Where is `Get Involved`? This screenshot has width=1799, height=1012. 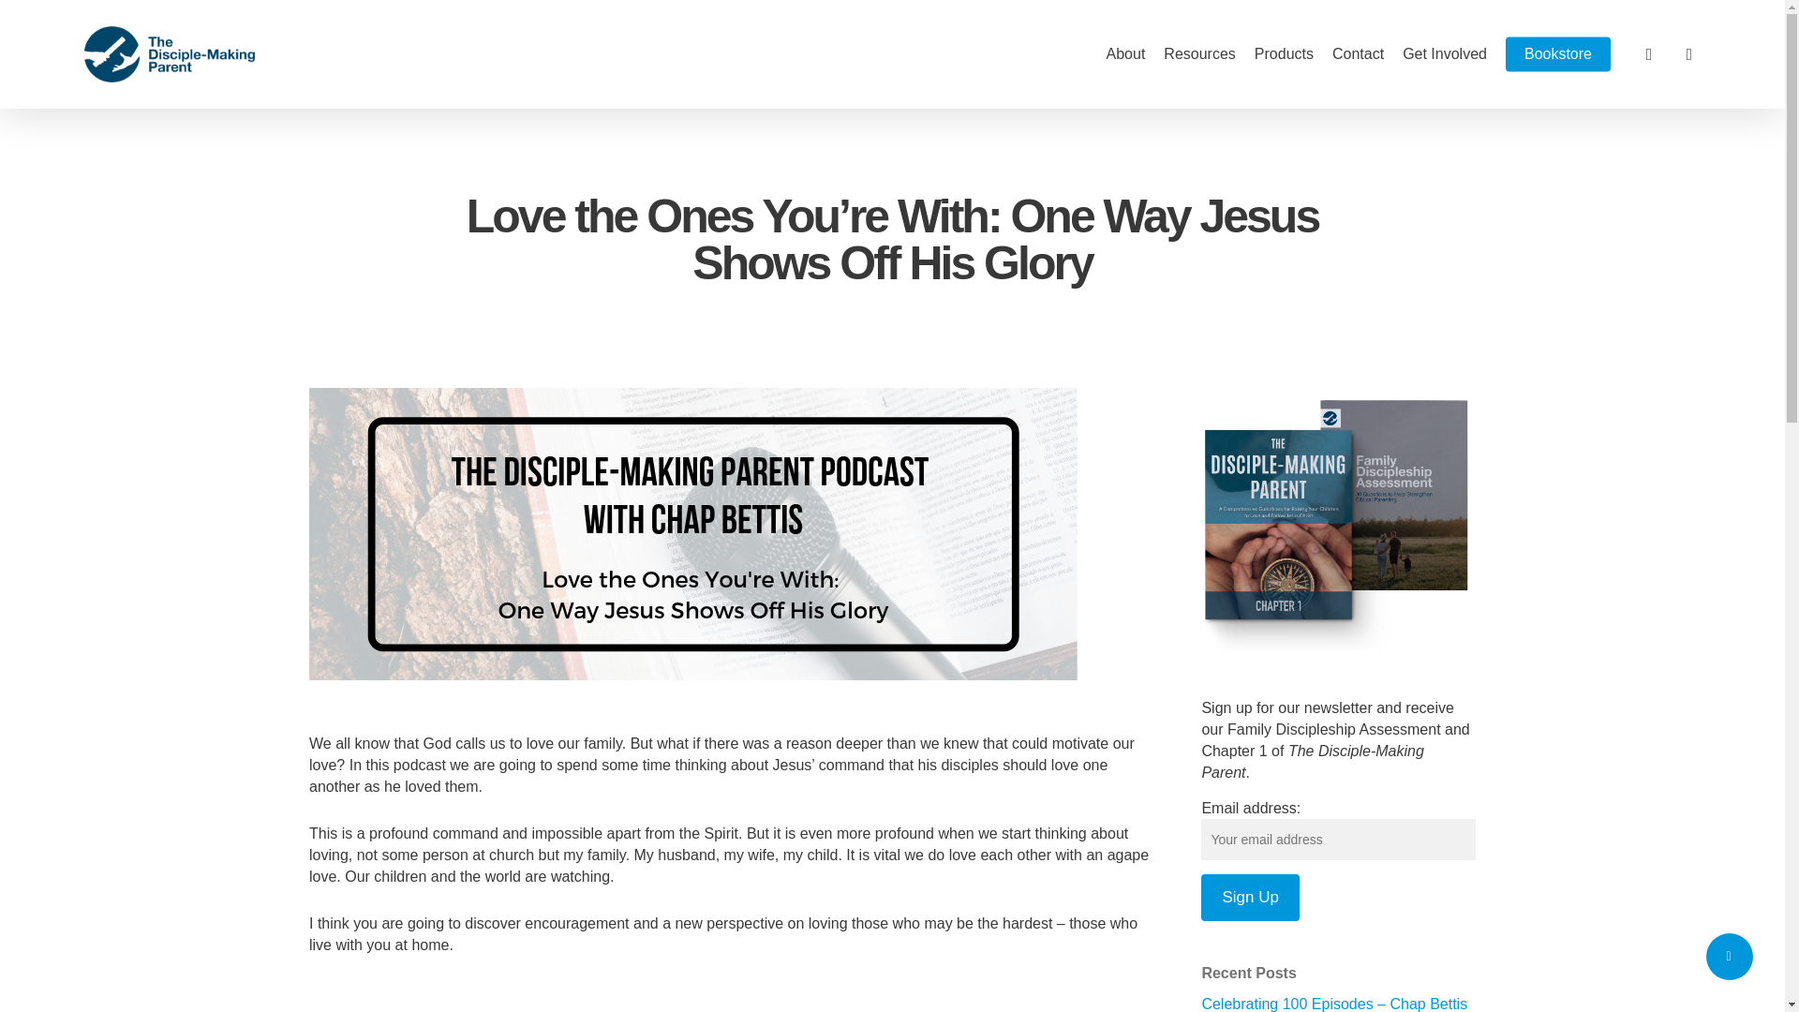
Get Involved is located at coordinates (1445, 53).